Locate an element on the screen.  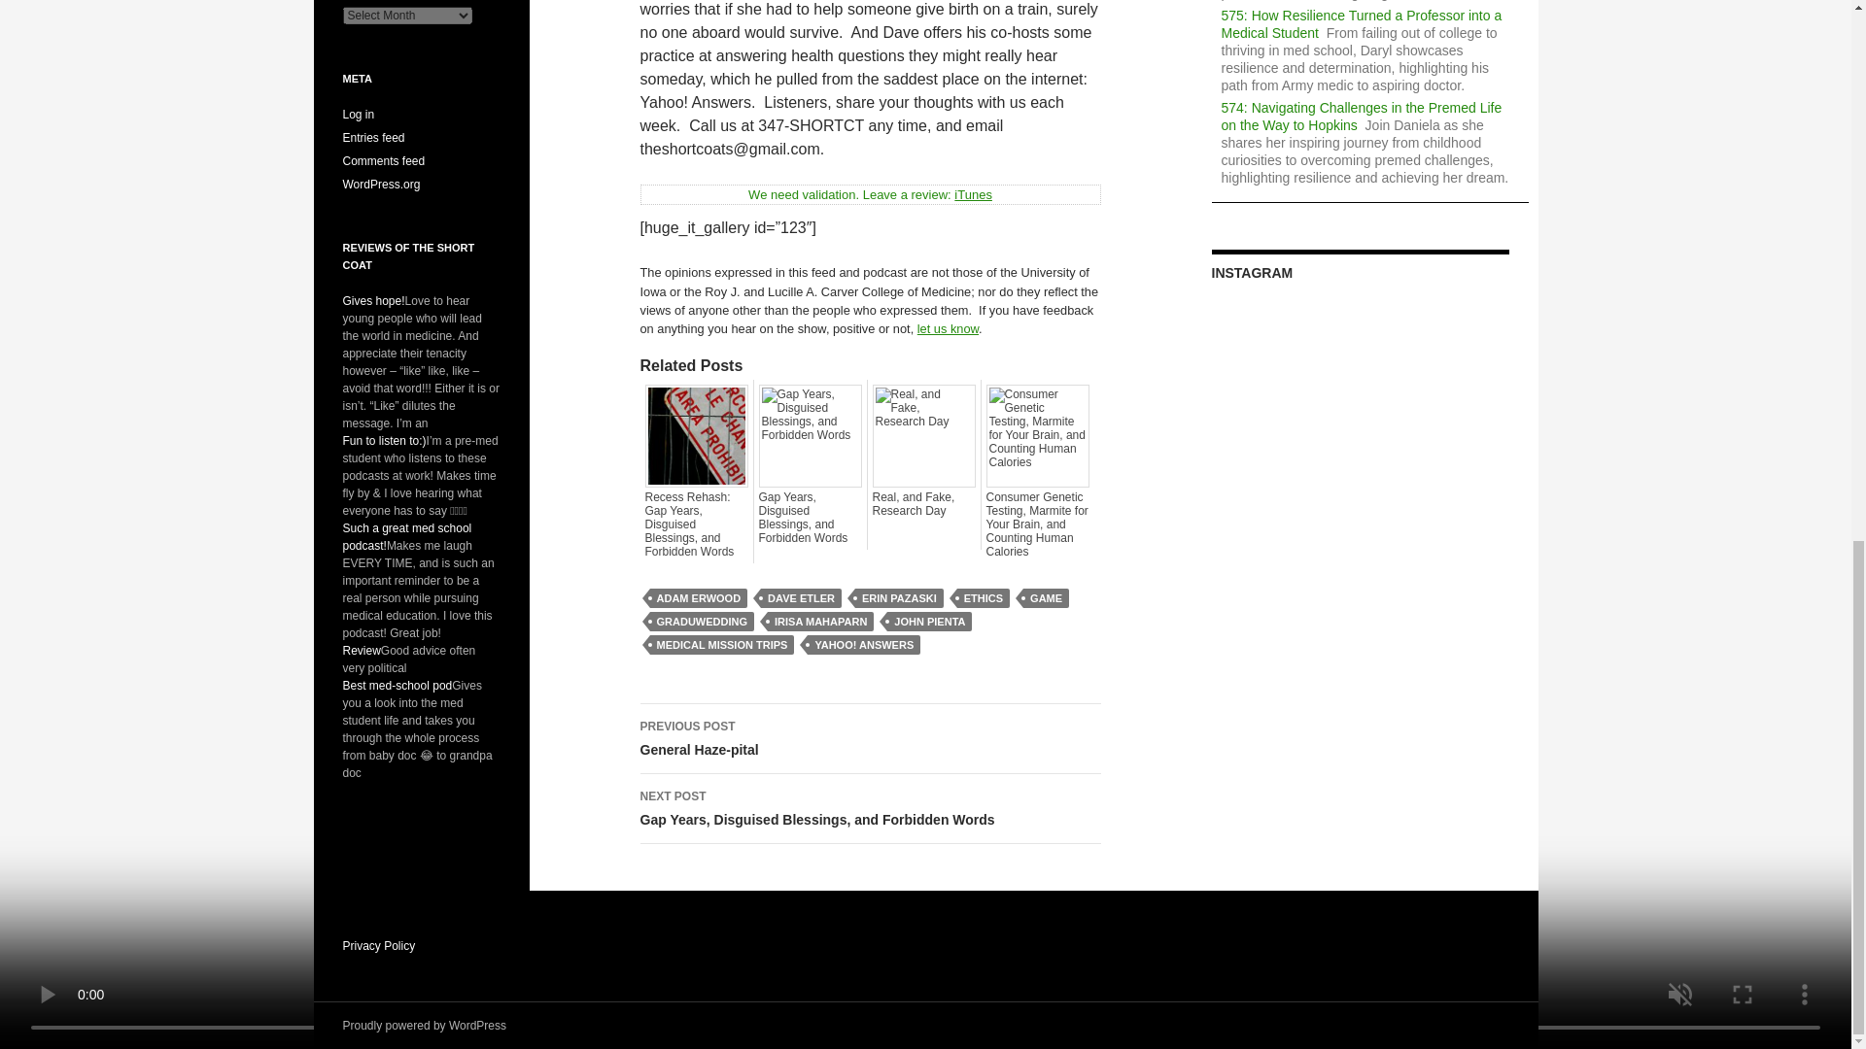
Real, and Fake, Research Day is located at coordinates (924, 504).